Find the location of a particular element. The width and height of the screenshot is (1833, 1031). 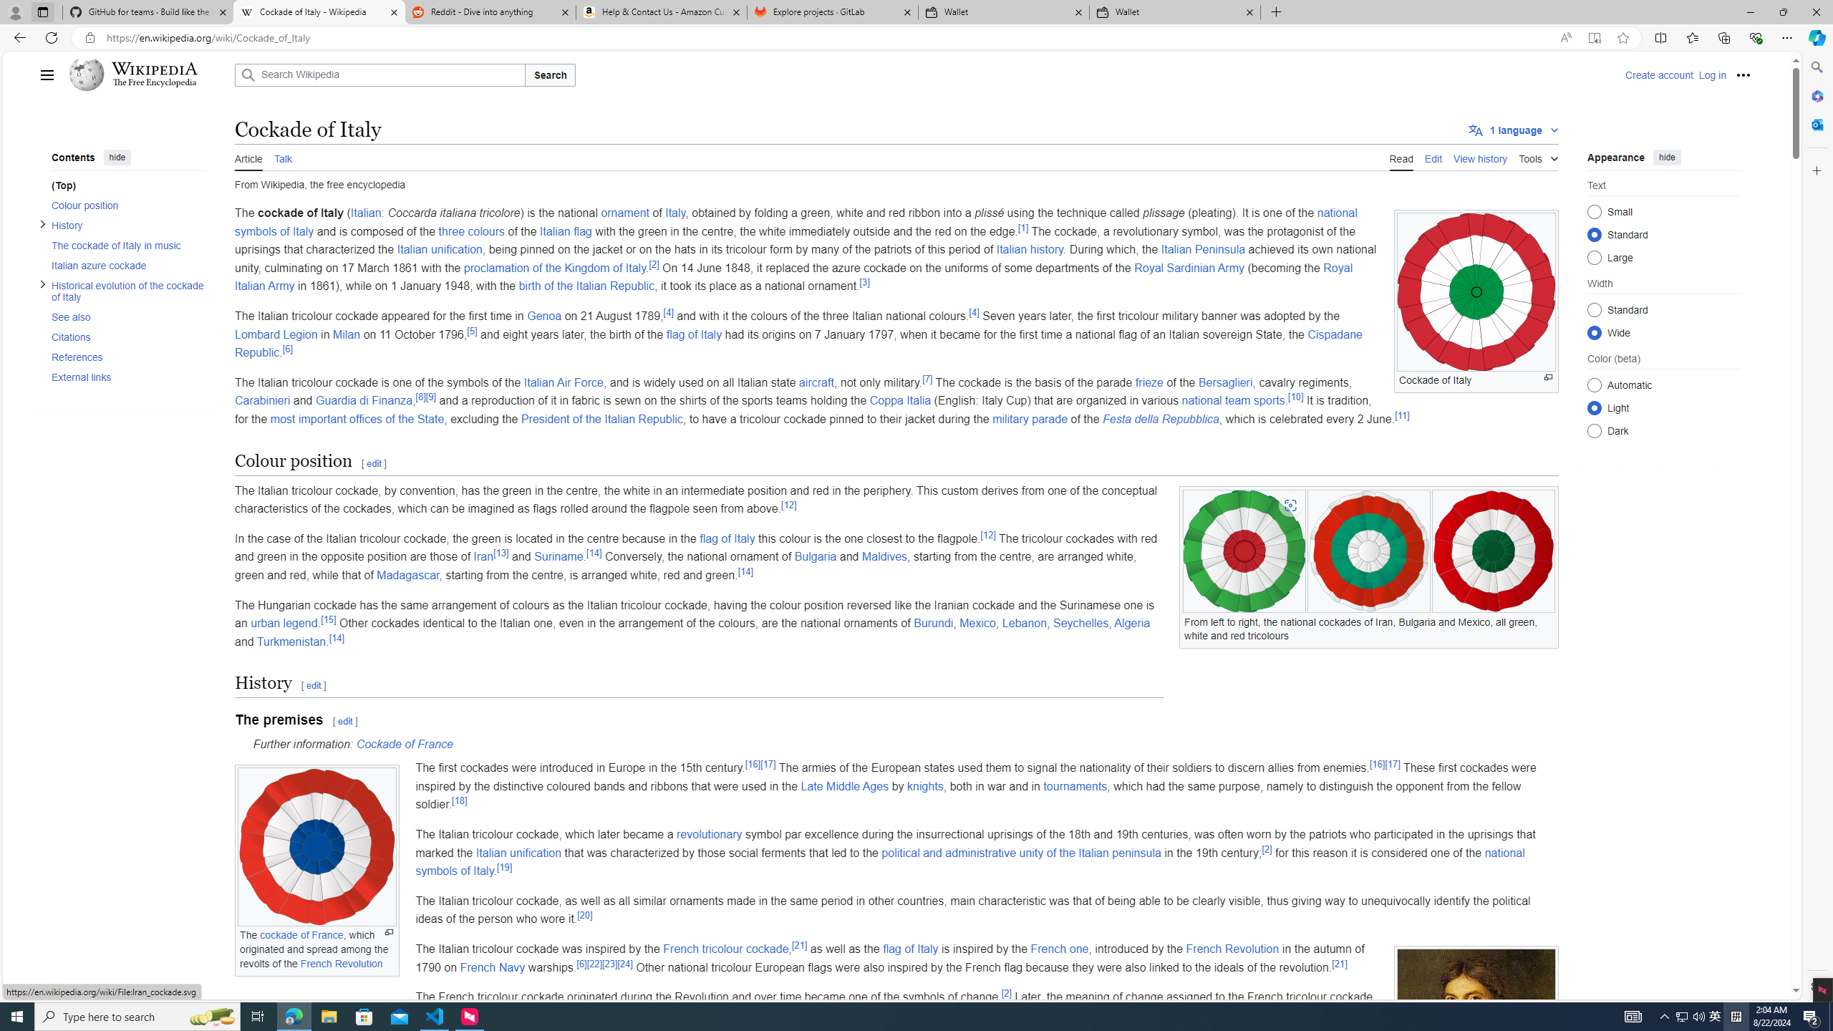

[17] is located at coordinates (1392, 763).